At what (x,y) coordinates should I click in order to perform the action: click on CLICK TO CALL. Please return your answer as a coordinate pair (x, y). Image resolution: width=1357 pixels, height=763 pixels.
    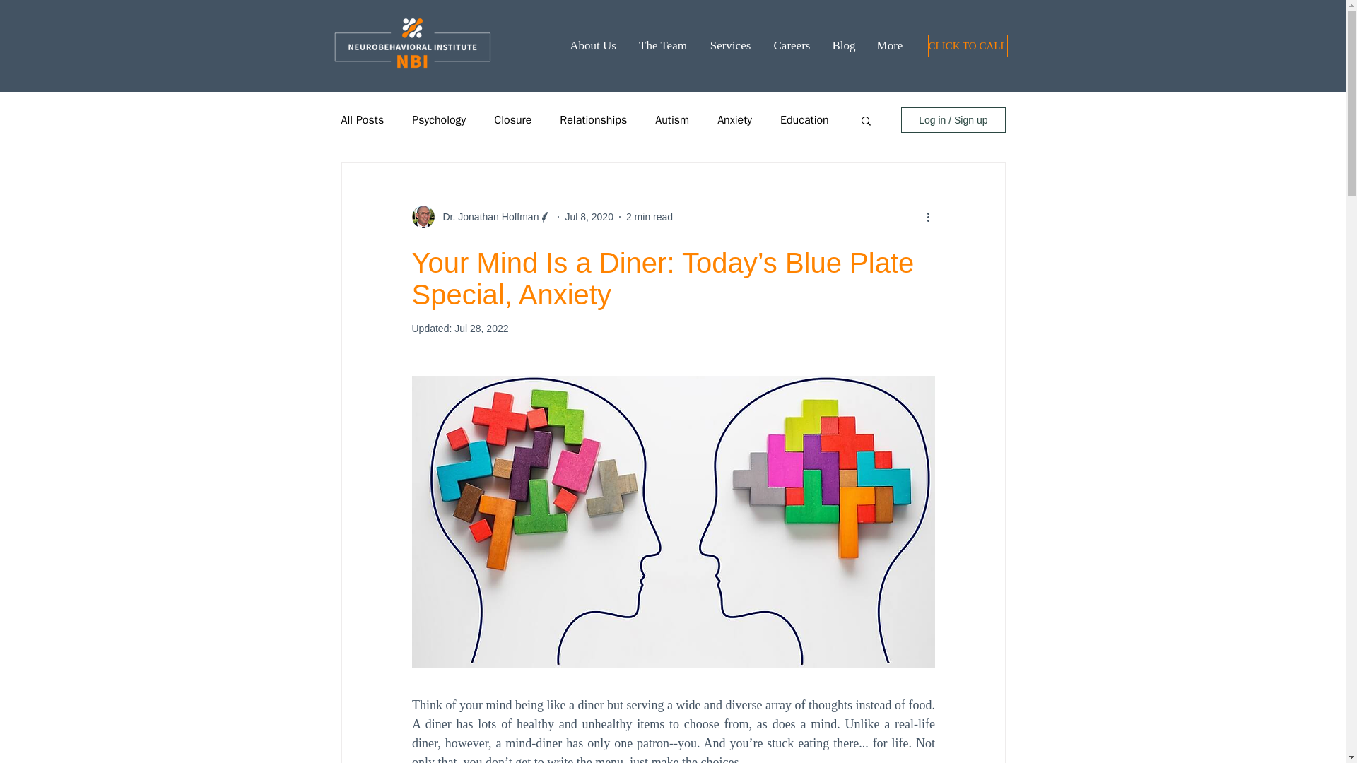
    Looking at the image, I should click on (967, 45).